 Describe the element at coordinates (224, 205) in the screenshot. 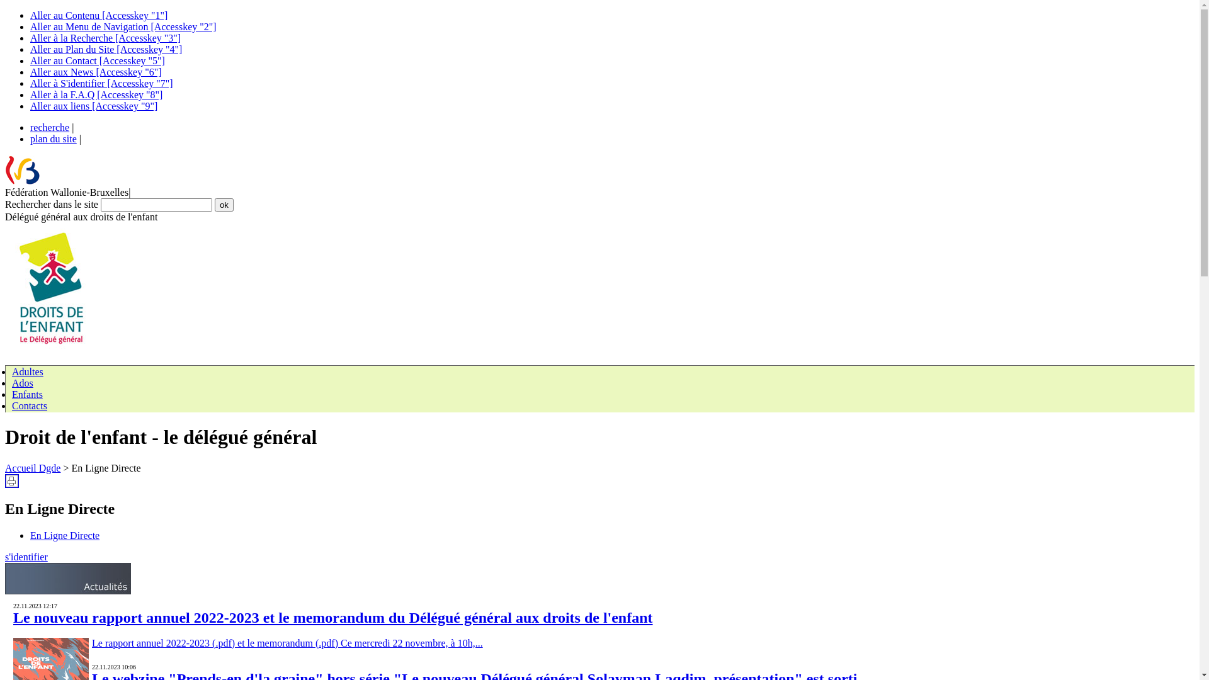

I see `rechercher` at that location.